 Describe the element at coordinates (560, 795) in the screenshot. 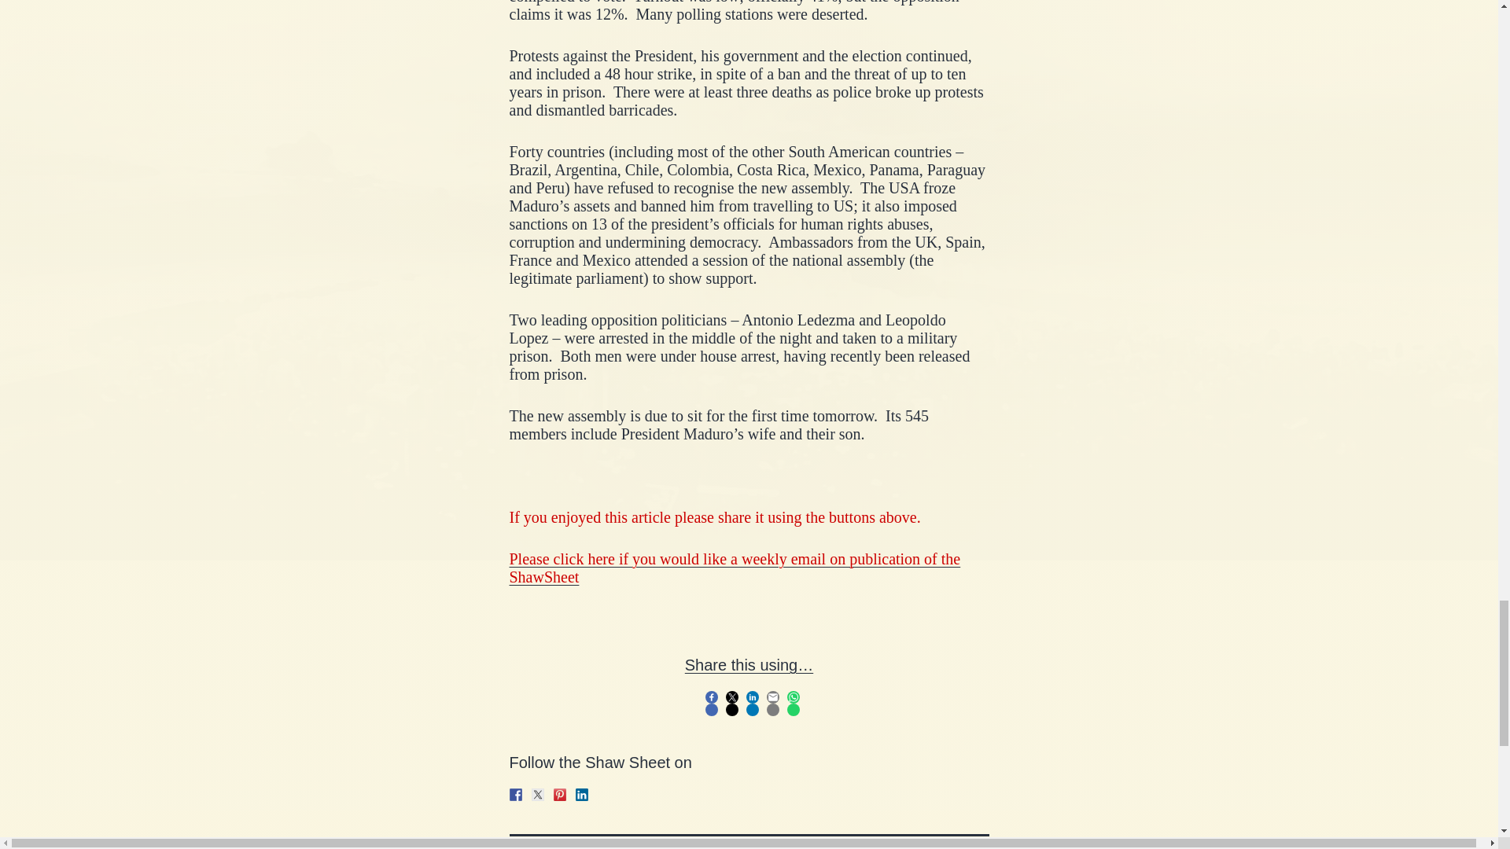

I see `Shaw Sheet board on Pinterest` at that location.